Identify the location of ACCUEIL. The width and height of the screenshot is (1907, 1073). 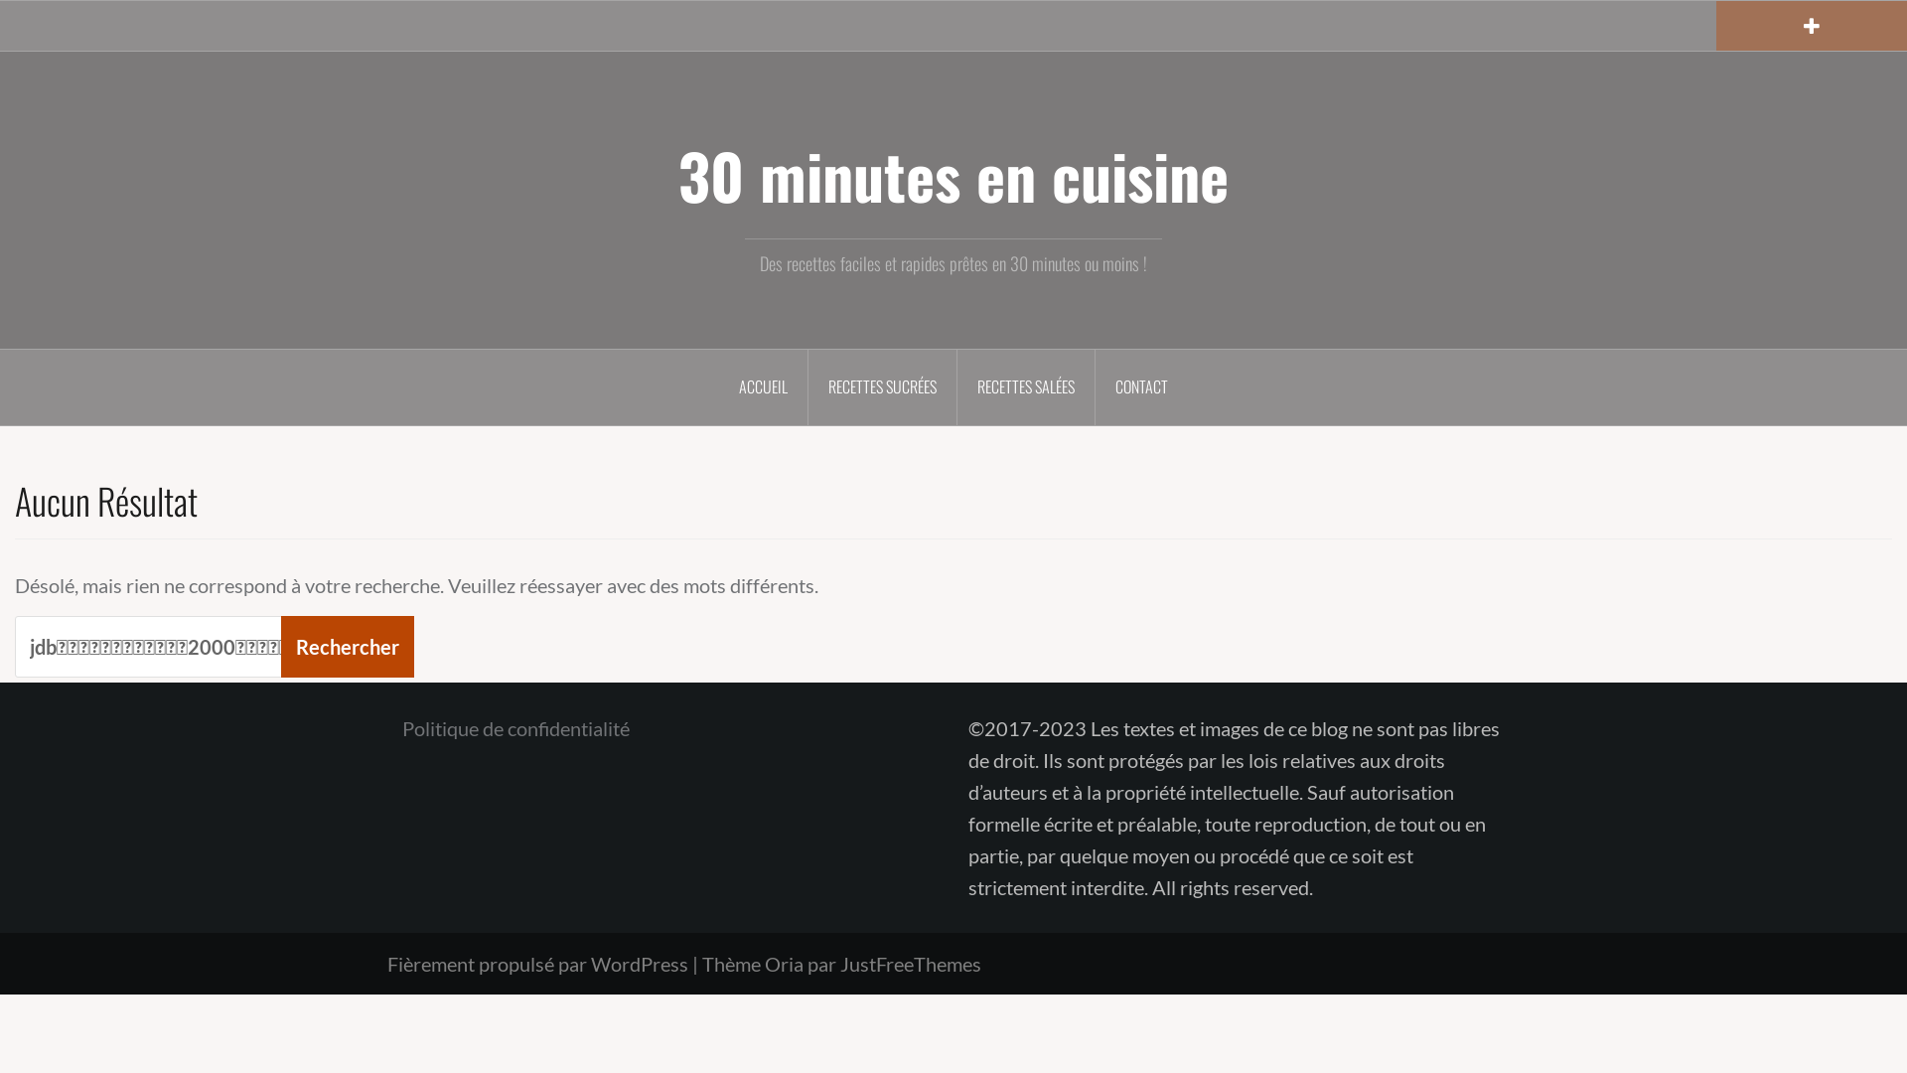
(764, 387).